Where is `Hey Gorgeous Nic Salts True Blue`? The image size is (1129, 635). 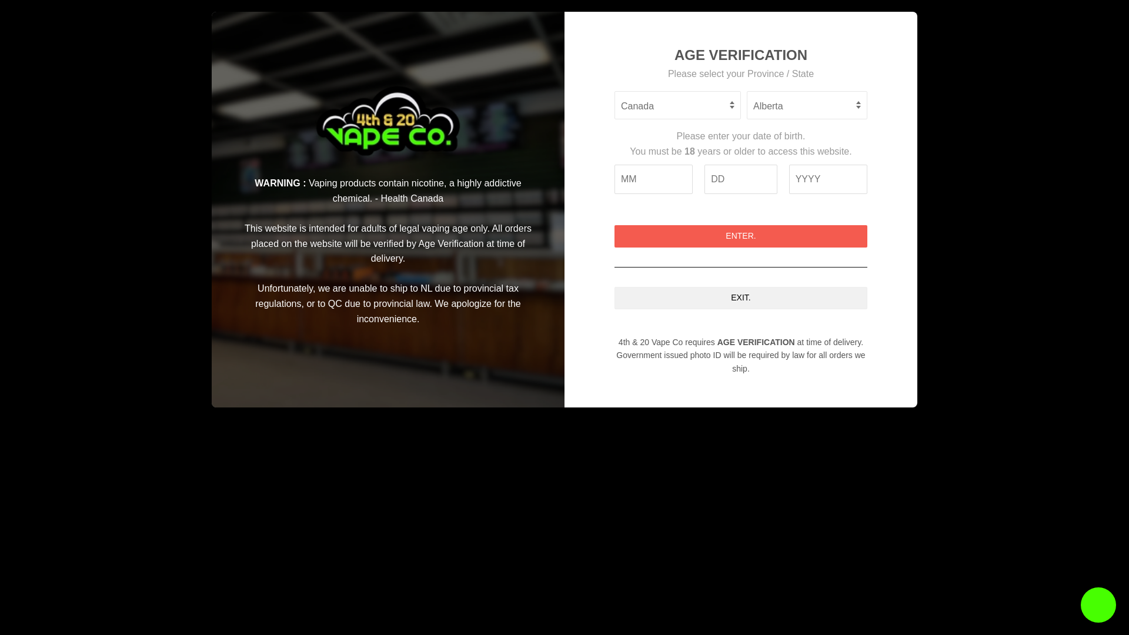
Hey Gorgeous Nic Salts True Blue is located at coordinates (779, 542).